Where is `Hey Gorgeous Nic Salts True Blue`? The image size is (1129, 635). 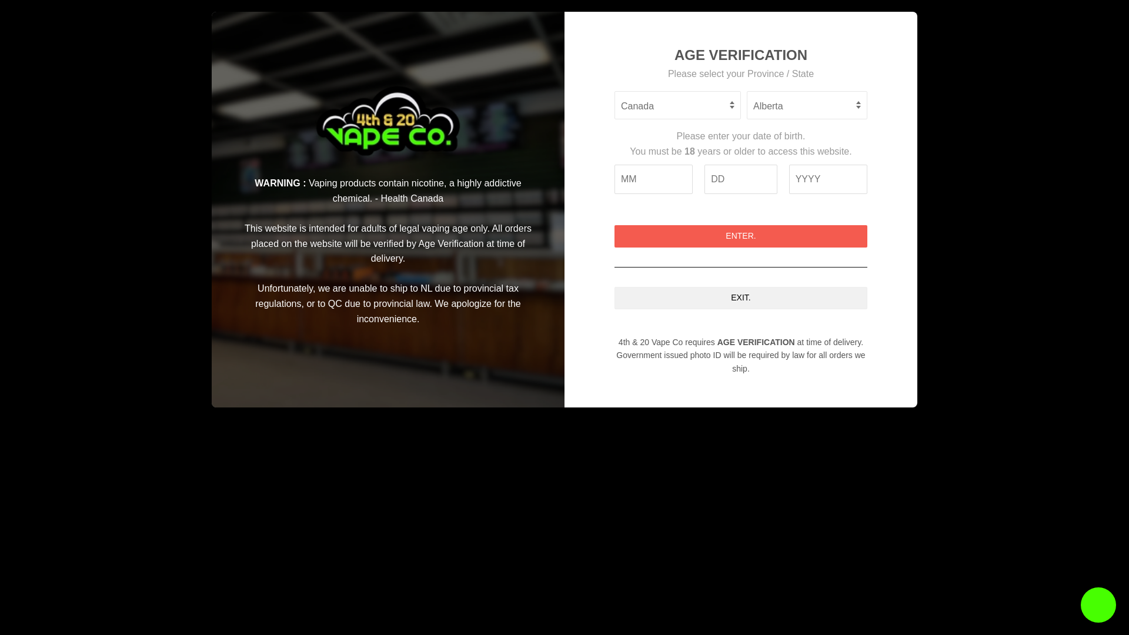
Hey Gorgeous Nic Salts True Blue is located at coordinates (779, 542).